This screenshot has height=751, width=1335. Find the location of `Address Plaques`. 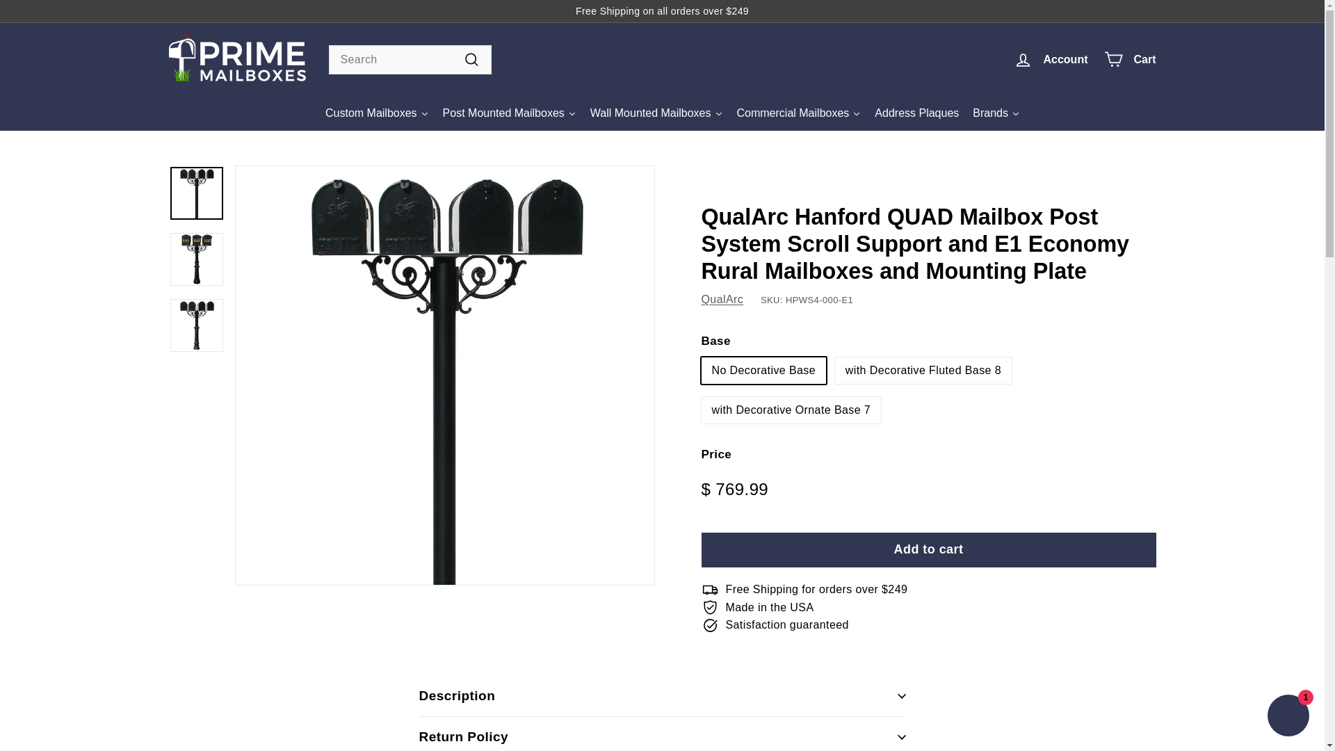

Address Plaques is located at coordinates (916, 113).